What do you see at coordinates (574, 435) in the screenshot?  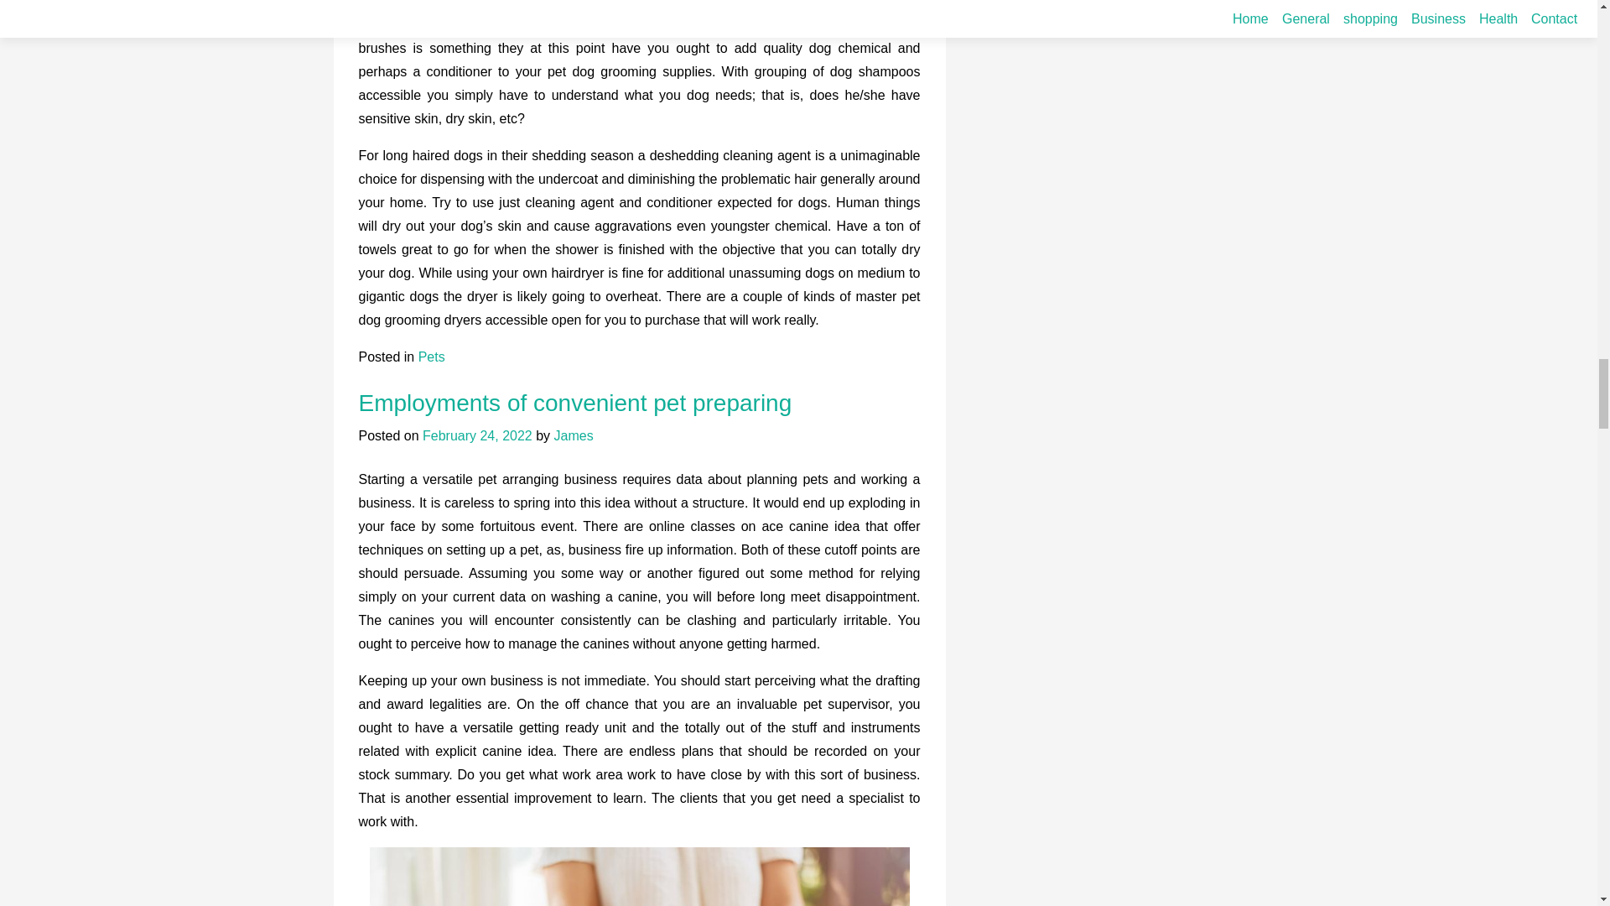 I see `James` at bounding box center [574, 435].